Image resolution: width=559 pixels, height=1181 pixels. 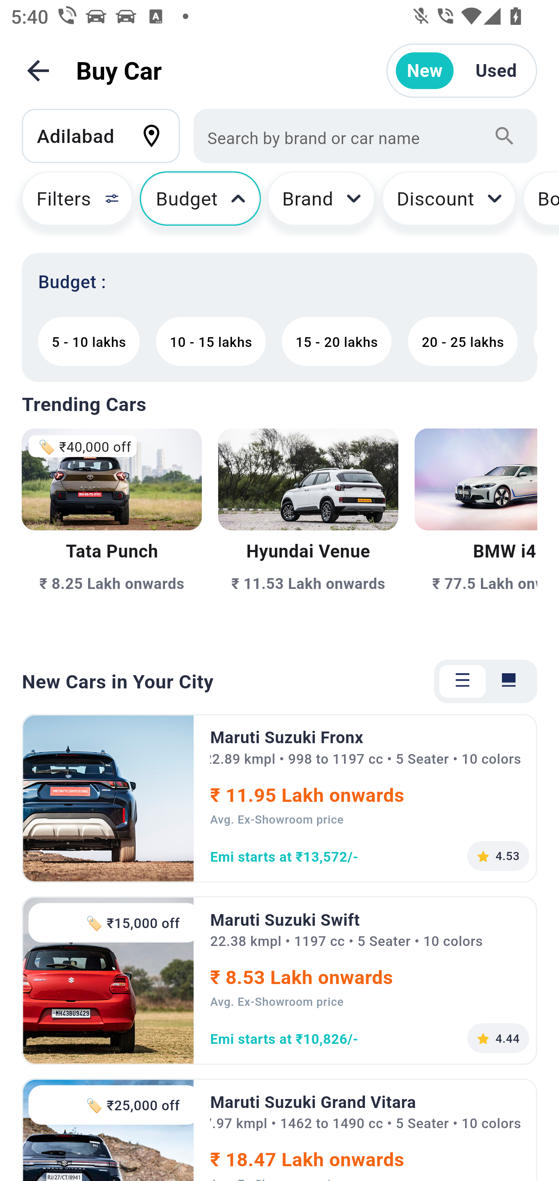 I want to click on 10 - 15 lakhs, so click(x=210, y=341).